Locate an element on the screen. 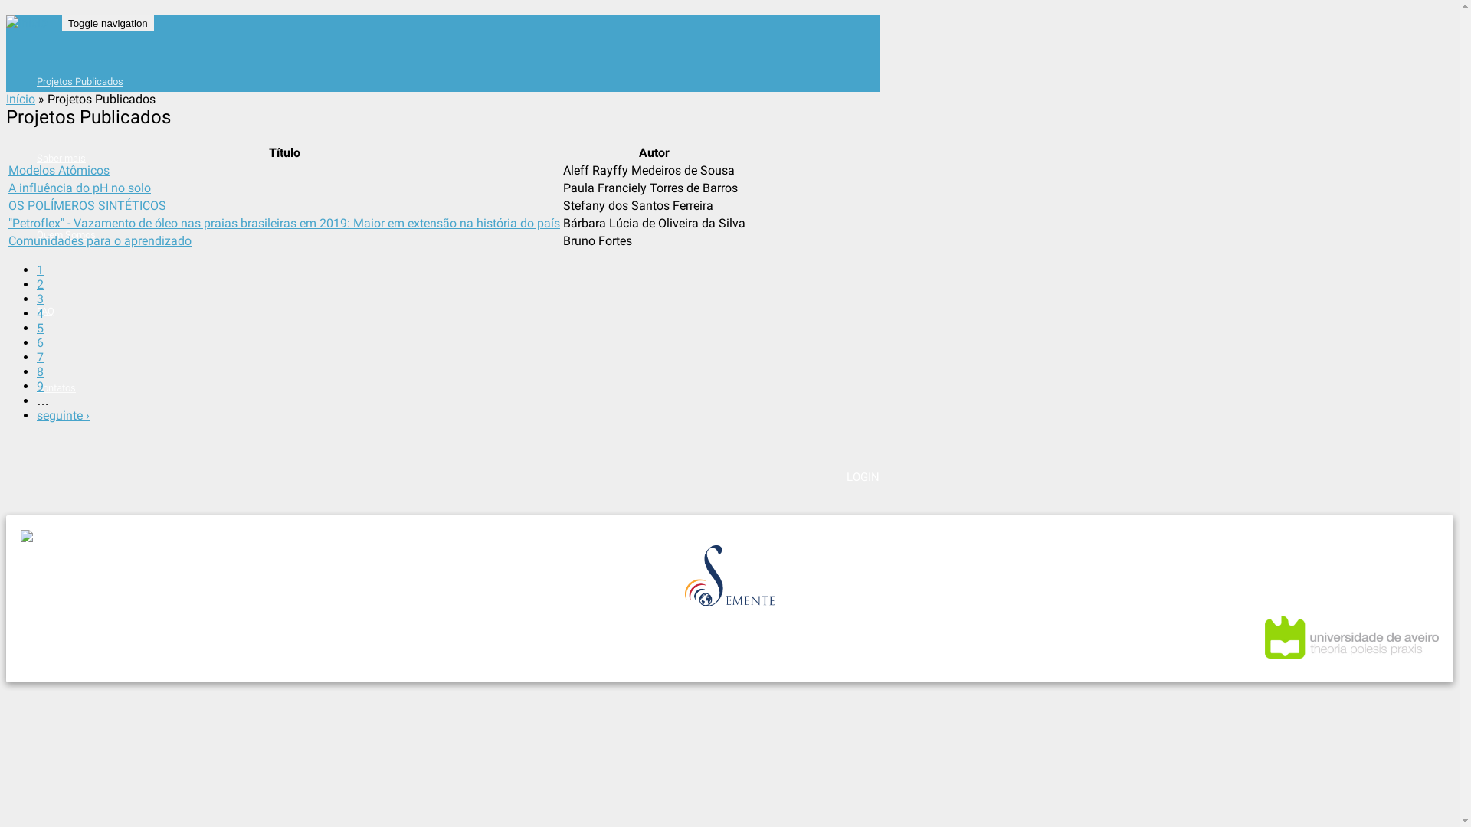 The image size is (1471, 827). Saber mais is located at coordinates (61, 158).